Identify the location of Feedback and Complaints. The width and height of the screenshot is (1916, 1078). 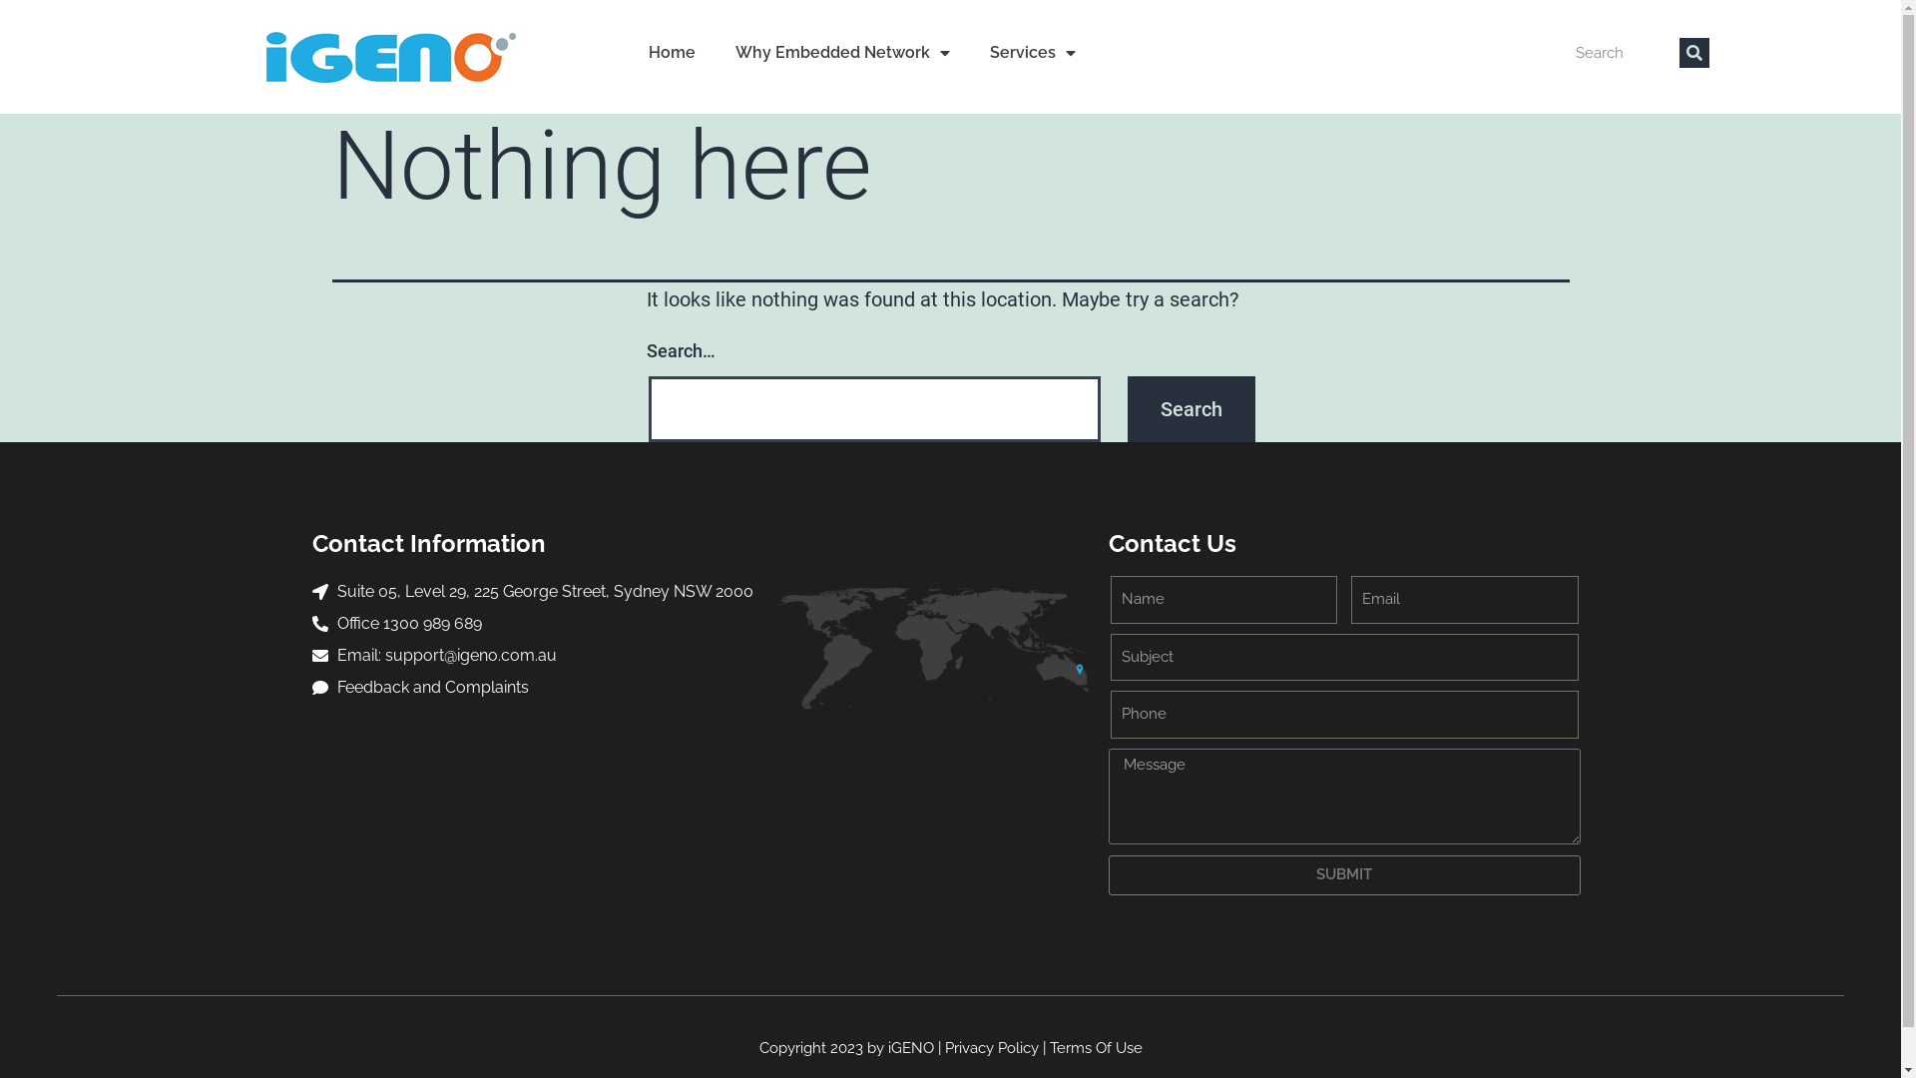
(534, 688).